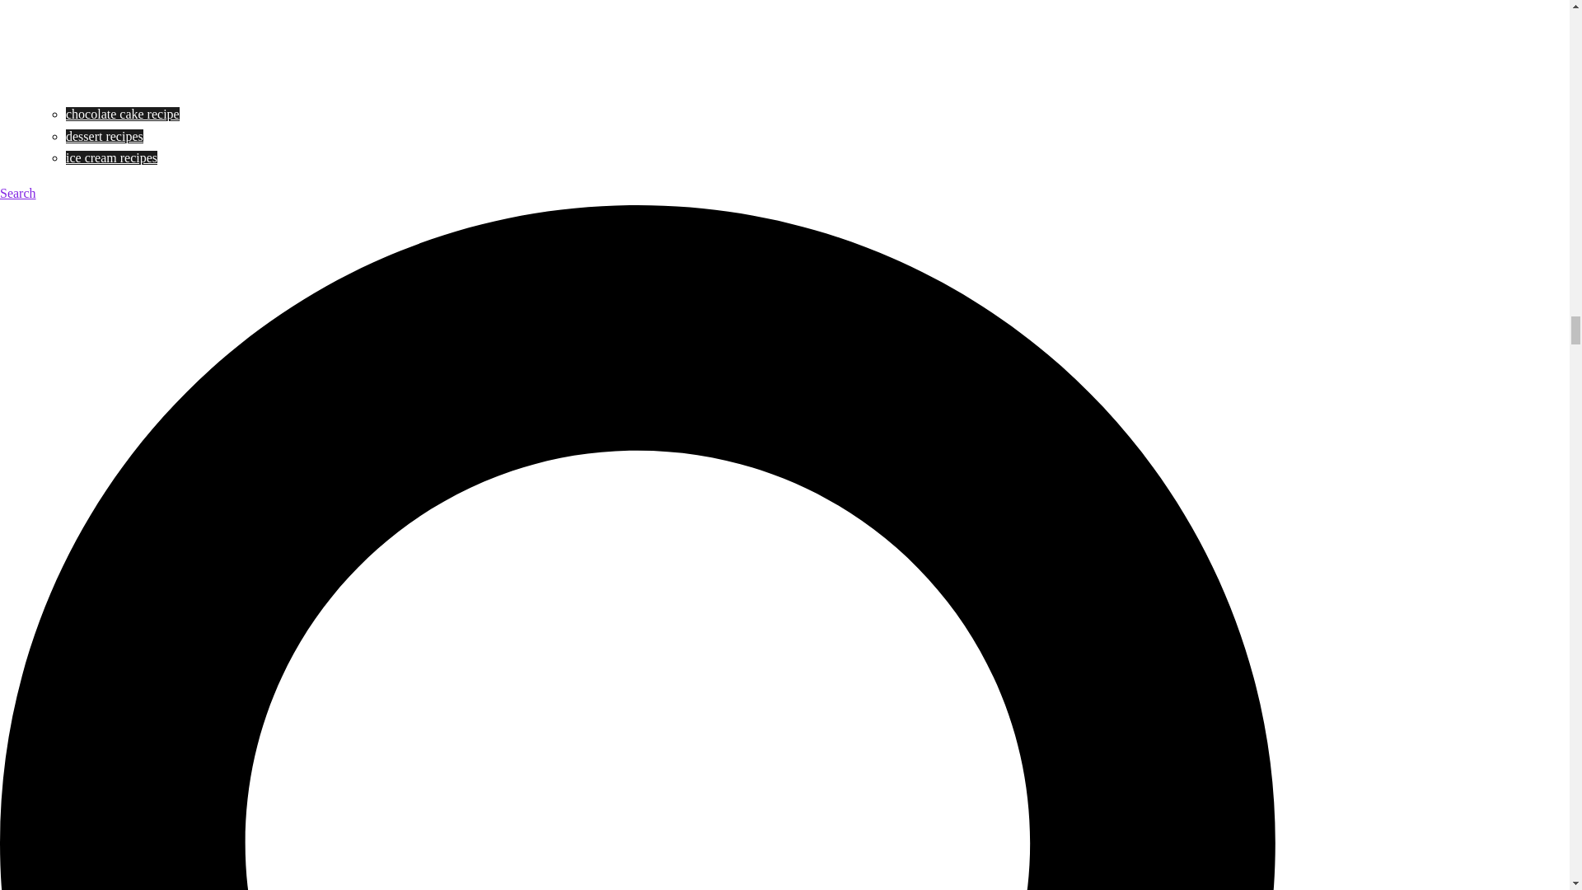 The height and width of the screenshot is (890, 1582). Describe the element at coordinates (105, 135) in the screenshot. I see `dessert recipes` at that location.